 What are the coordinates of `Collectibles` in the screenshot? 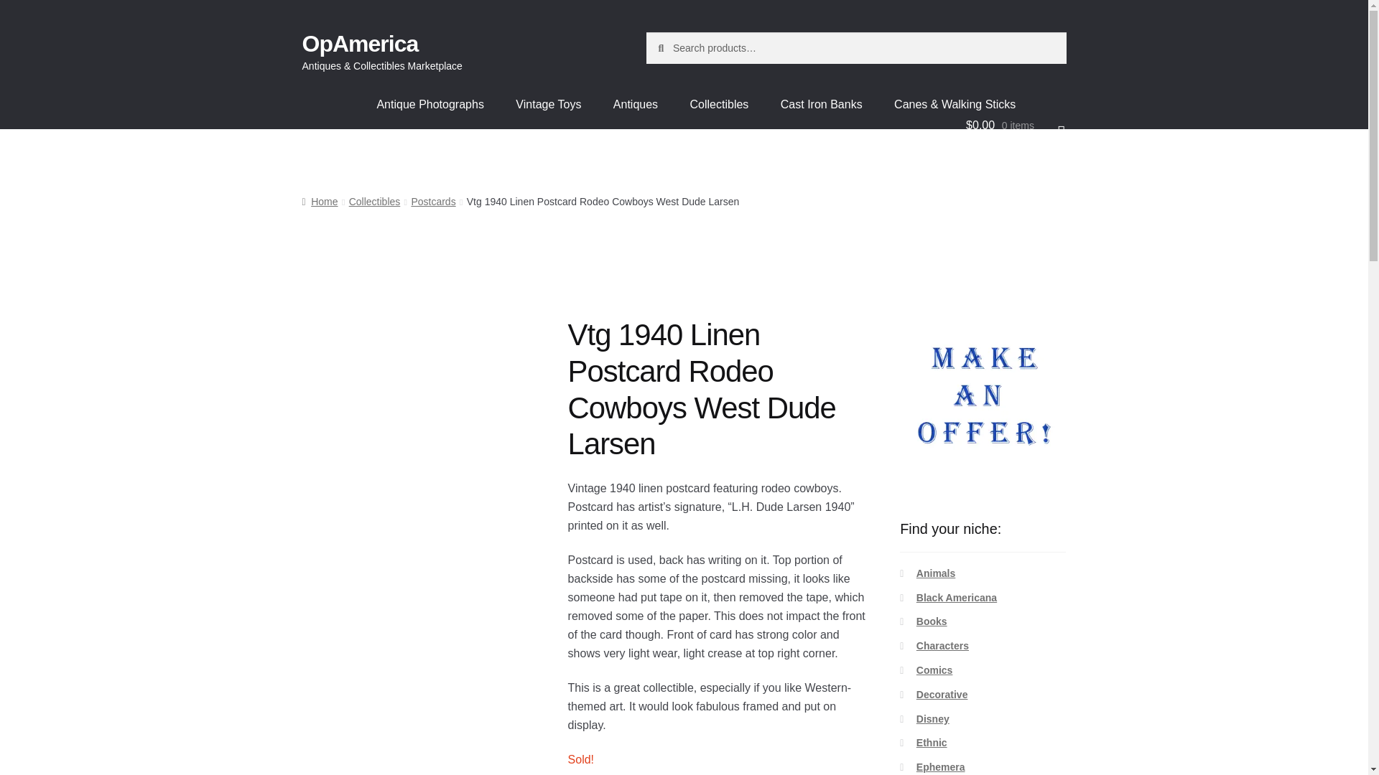 It's located at (720, 105).